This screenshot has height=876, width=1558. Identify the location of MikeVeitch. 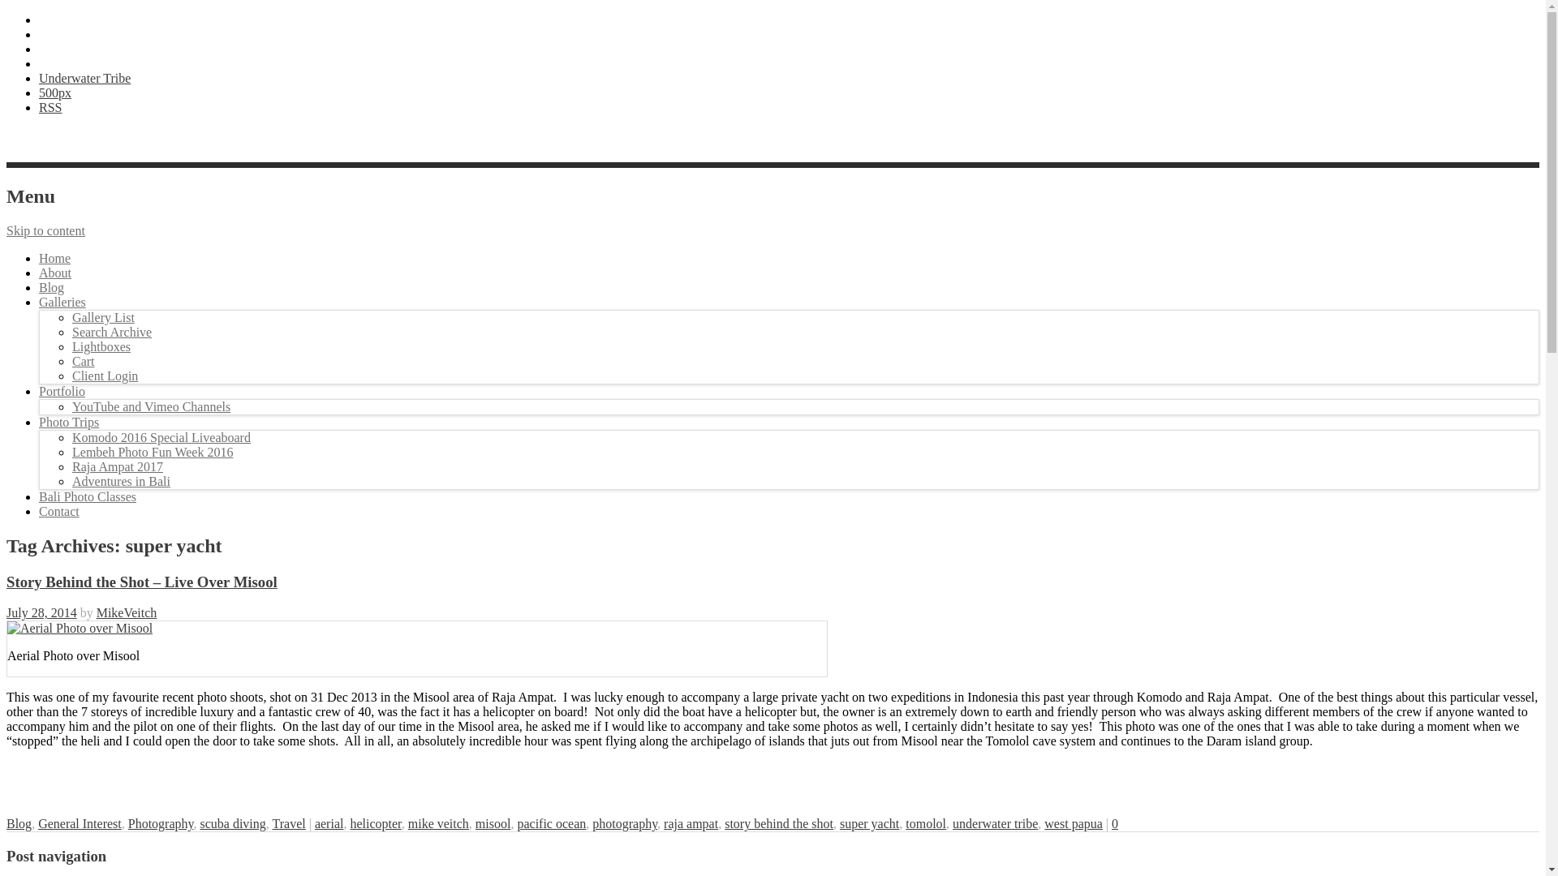
(127, 612).